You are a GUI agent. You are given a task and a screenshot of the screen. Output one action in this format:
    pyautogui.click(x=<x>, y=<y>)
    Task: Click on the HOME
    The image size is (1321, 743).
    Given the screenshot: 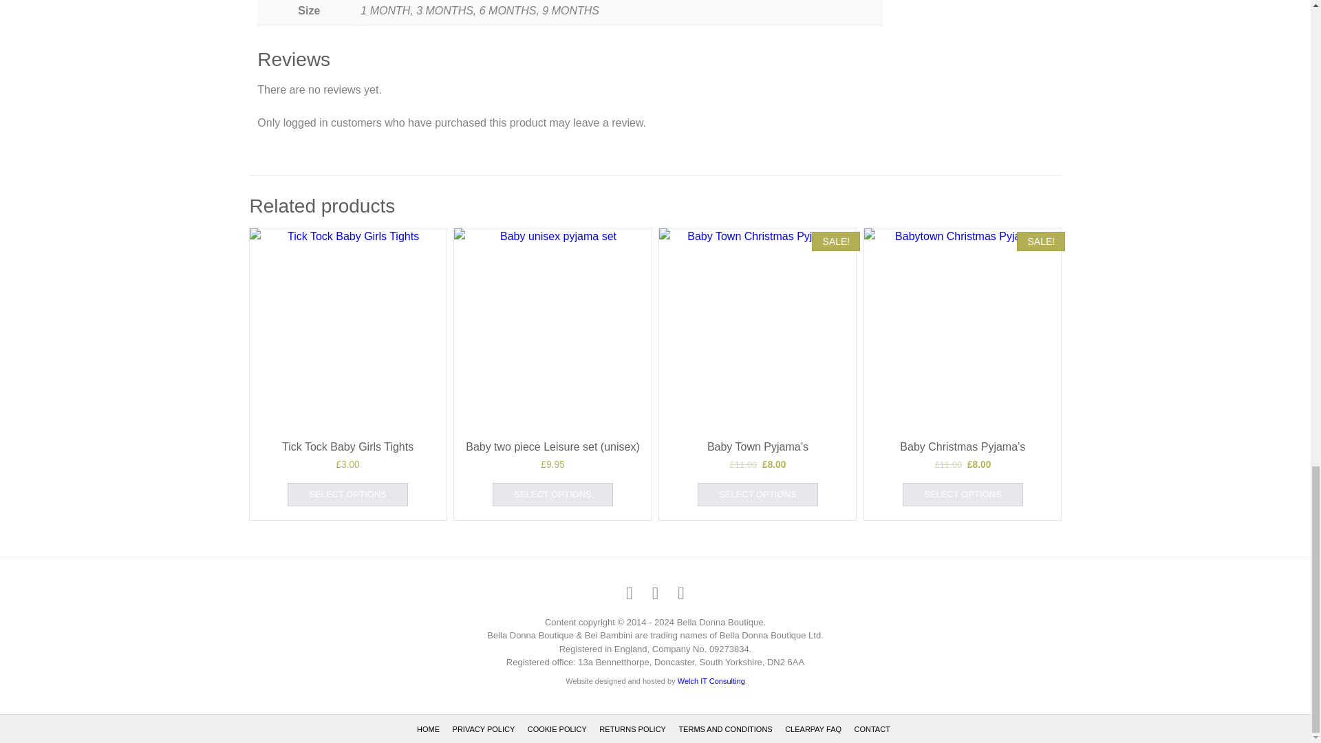 What is the action you would take?
    pyautogui.click(x=428, y=729)
    